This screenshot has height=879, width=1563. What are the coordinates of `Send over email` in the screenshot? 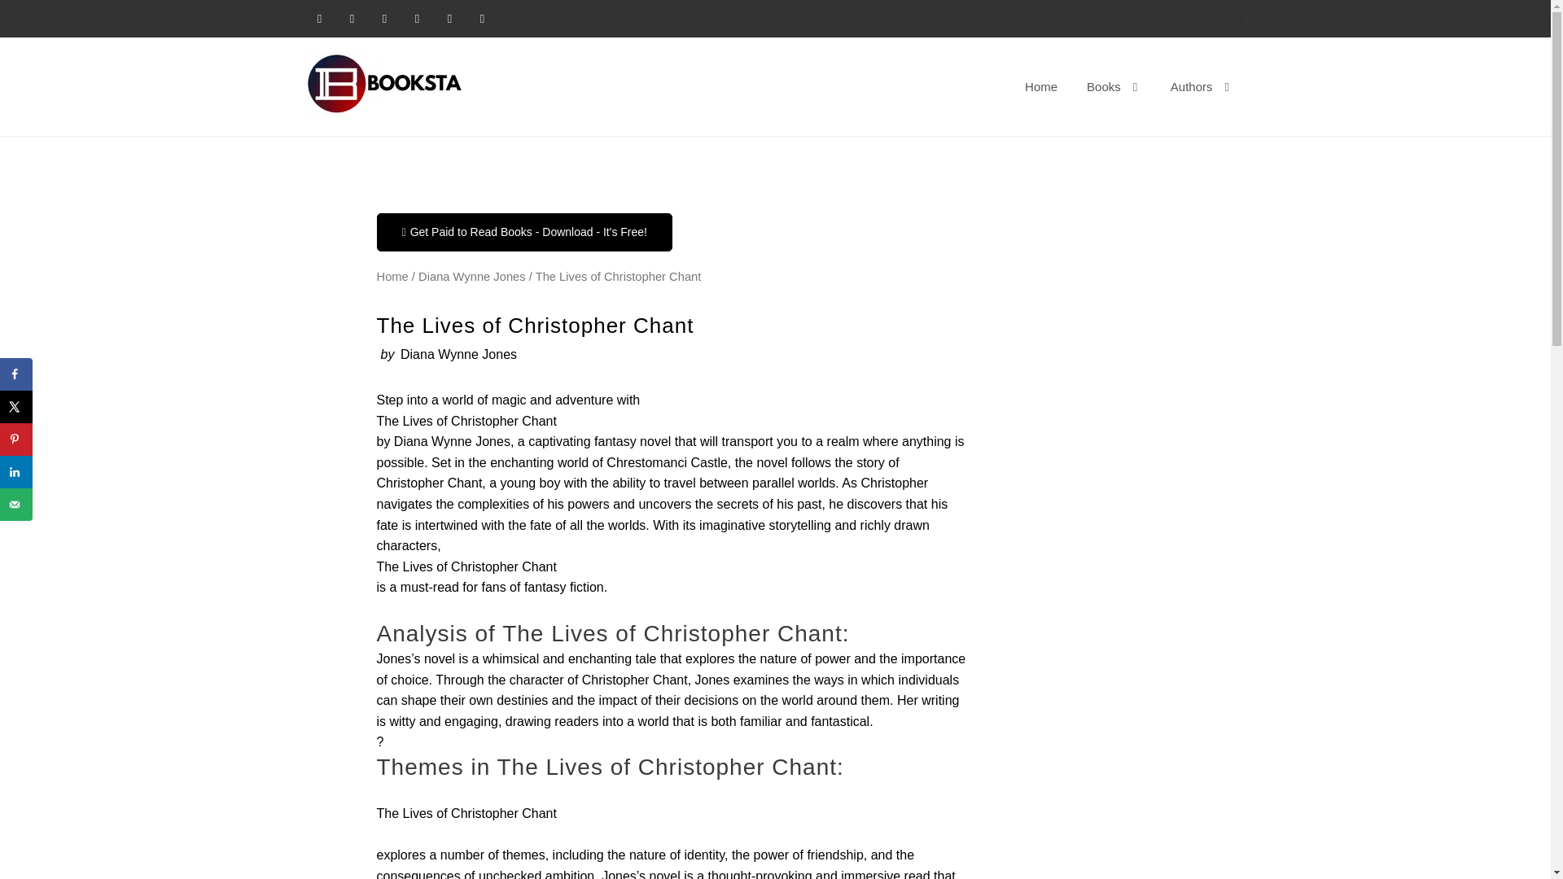 It's located at (16, 505).